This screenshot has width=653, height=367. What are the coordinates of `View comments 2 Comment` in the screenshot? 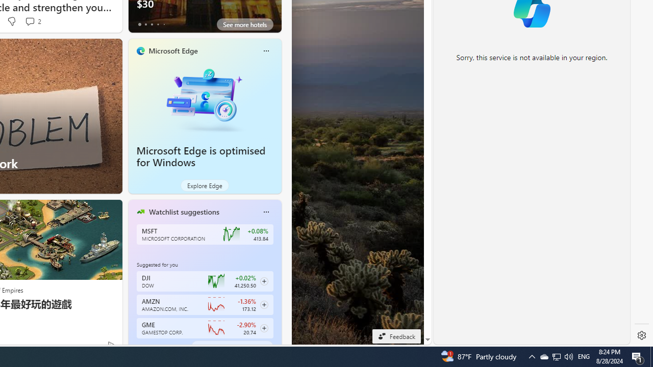 It's located at (33, 21).